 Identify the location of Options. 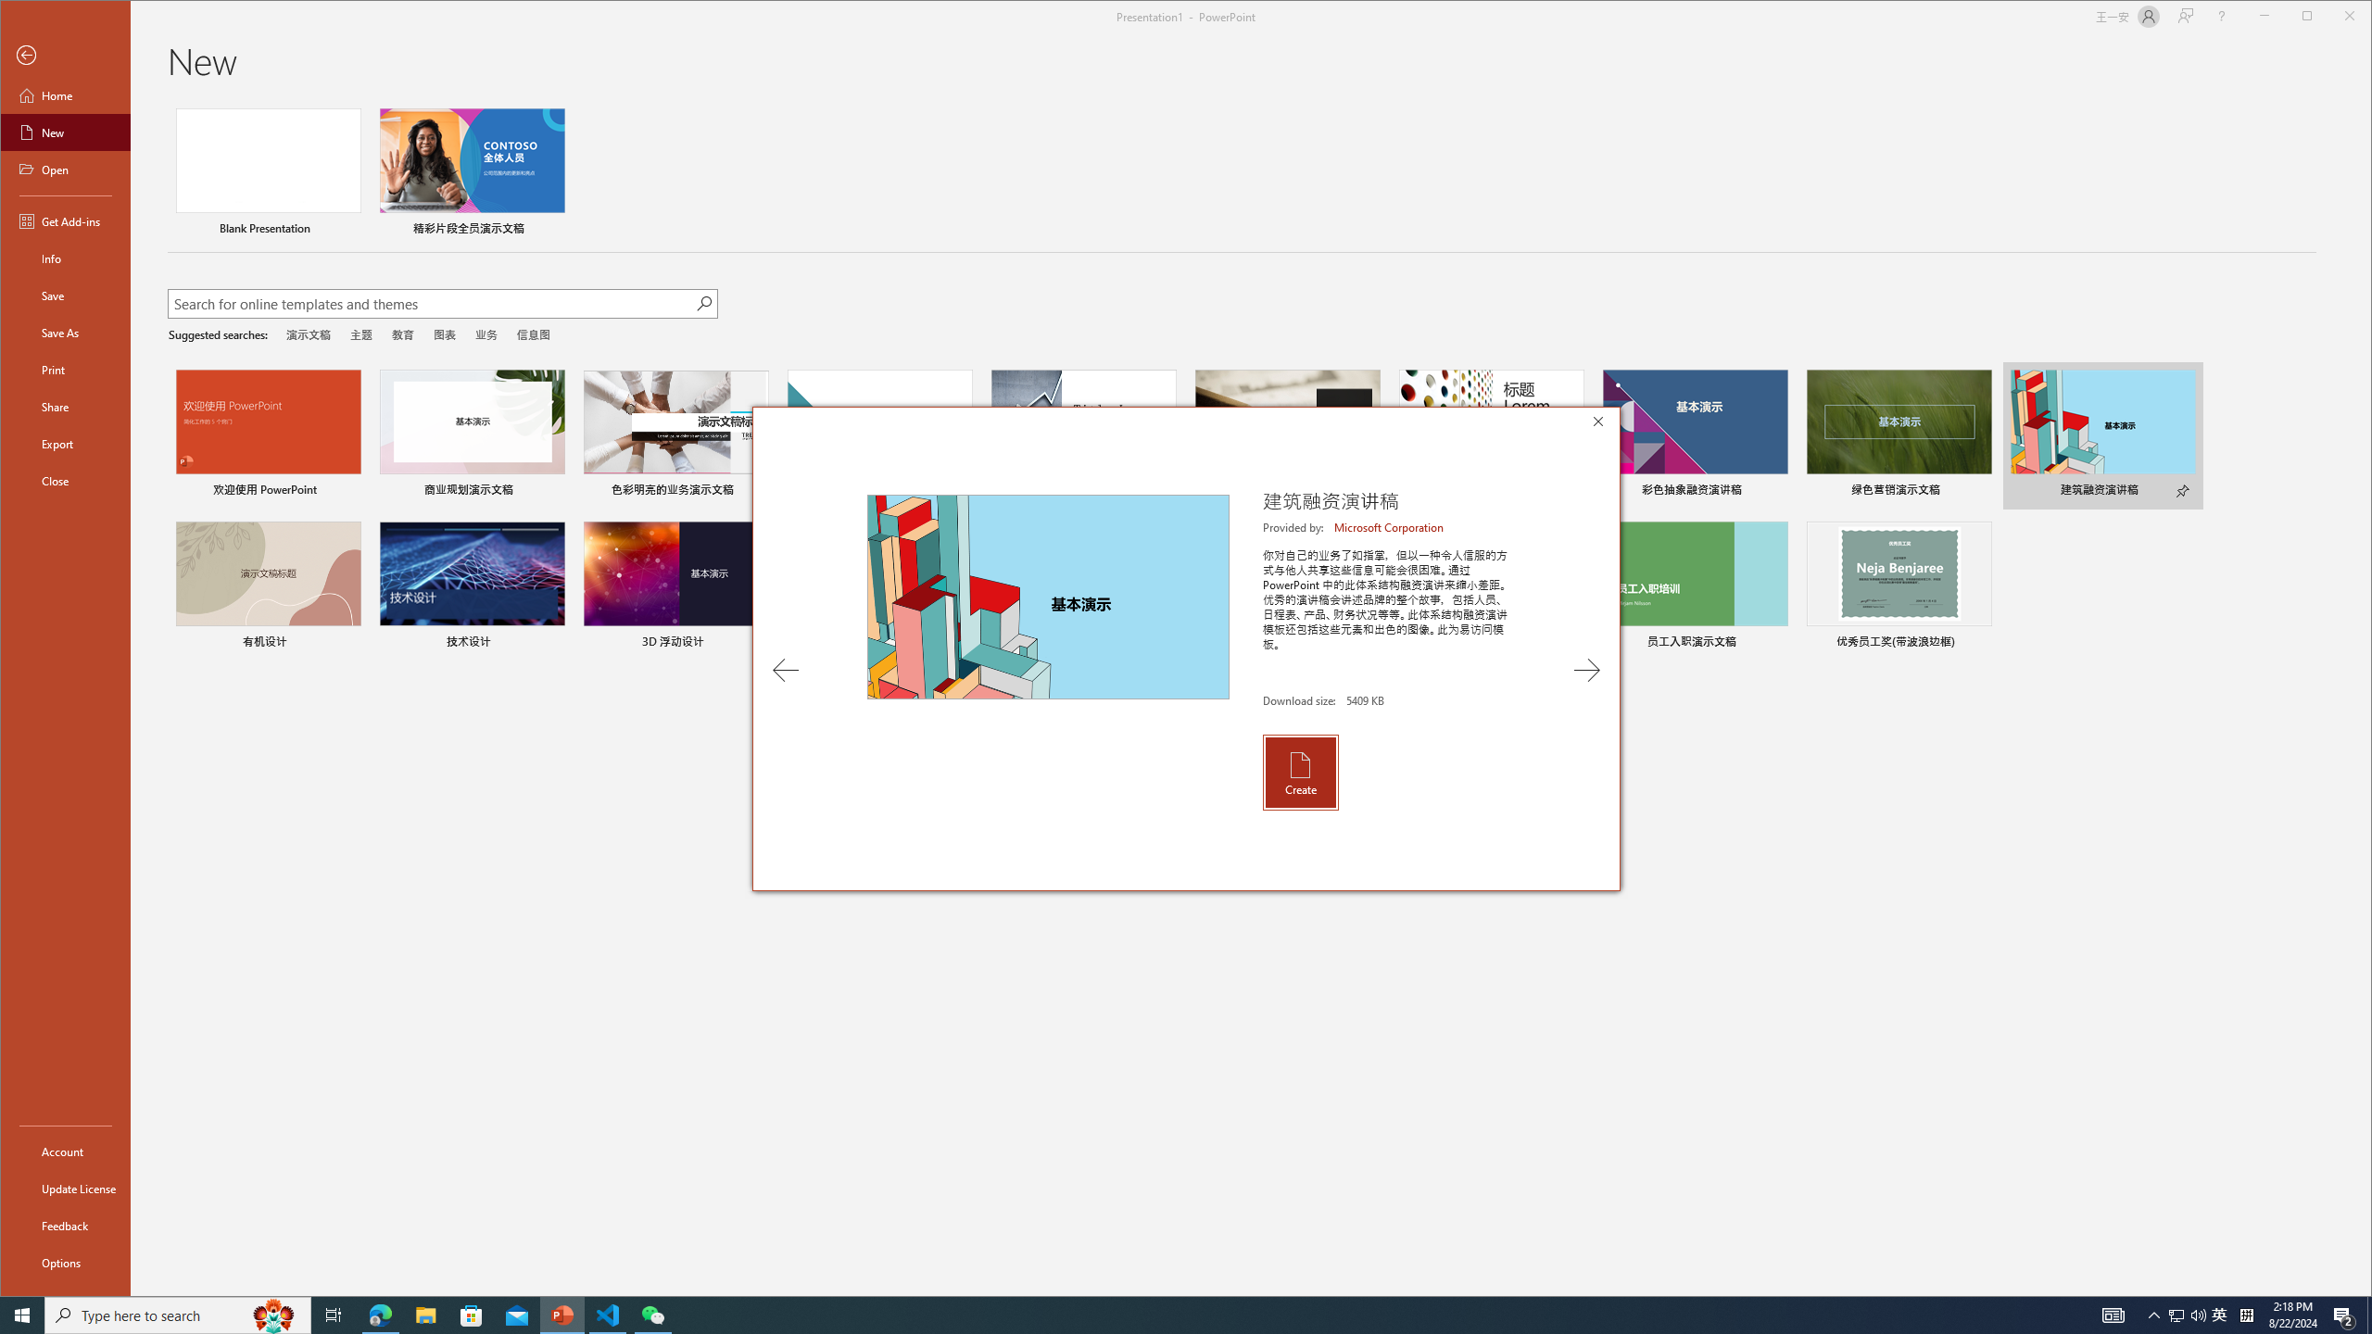
(65, 1262).